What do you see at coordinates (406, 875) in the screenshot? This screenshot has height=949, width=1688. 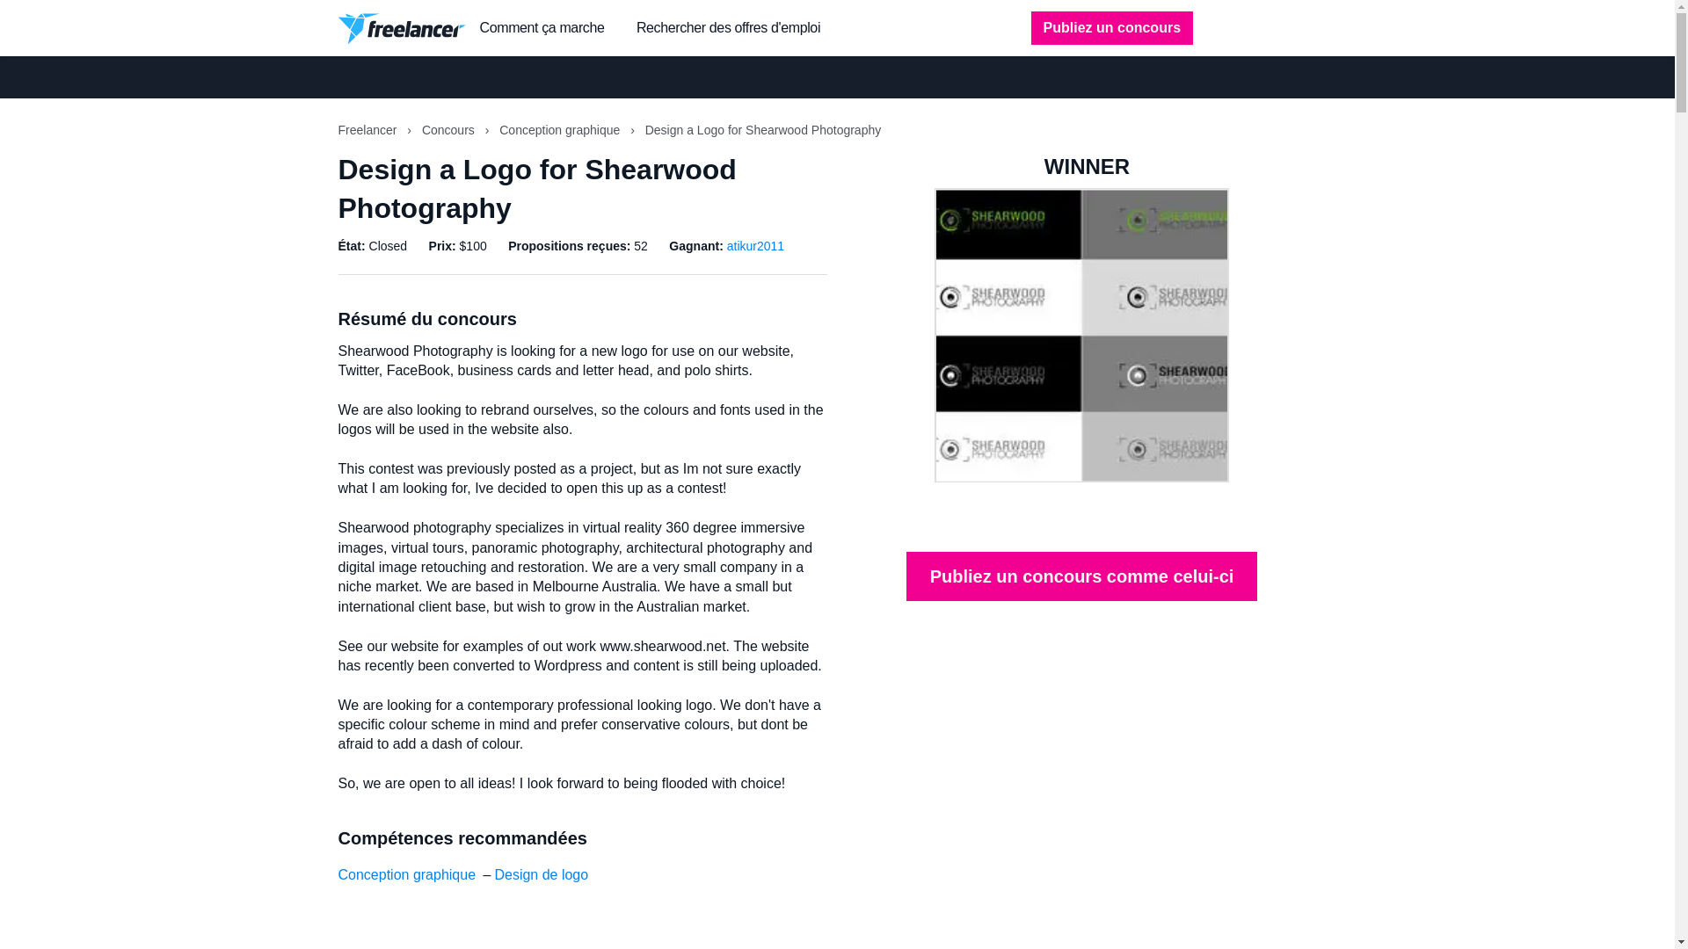 I see `Conception graphique` at bounding box center [406, 875].